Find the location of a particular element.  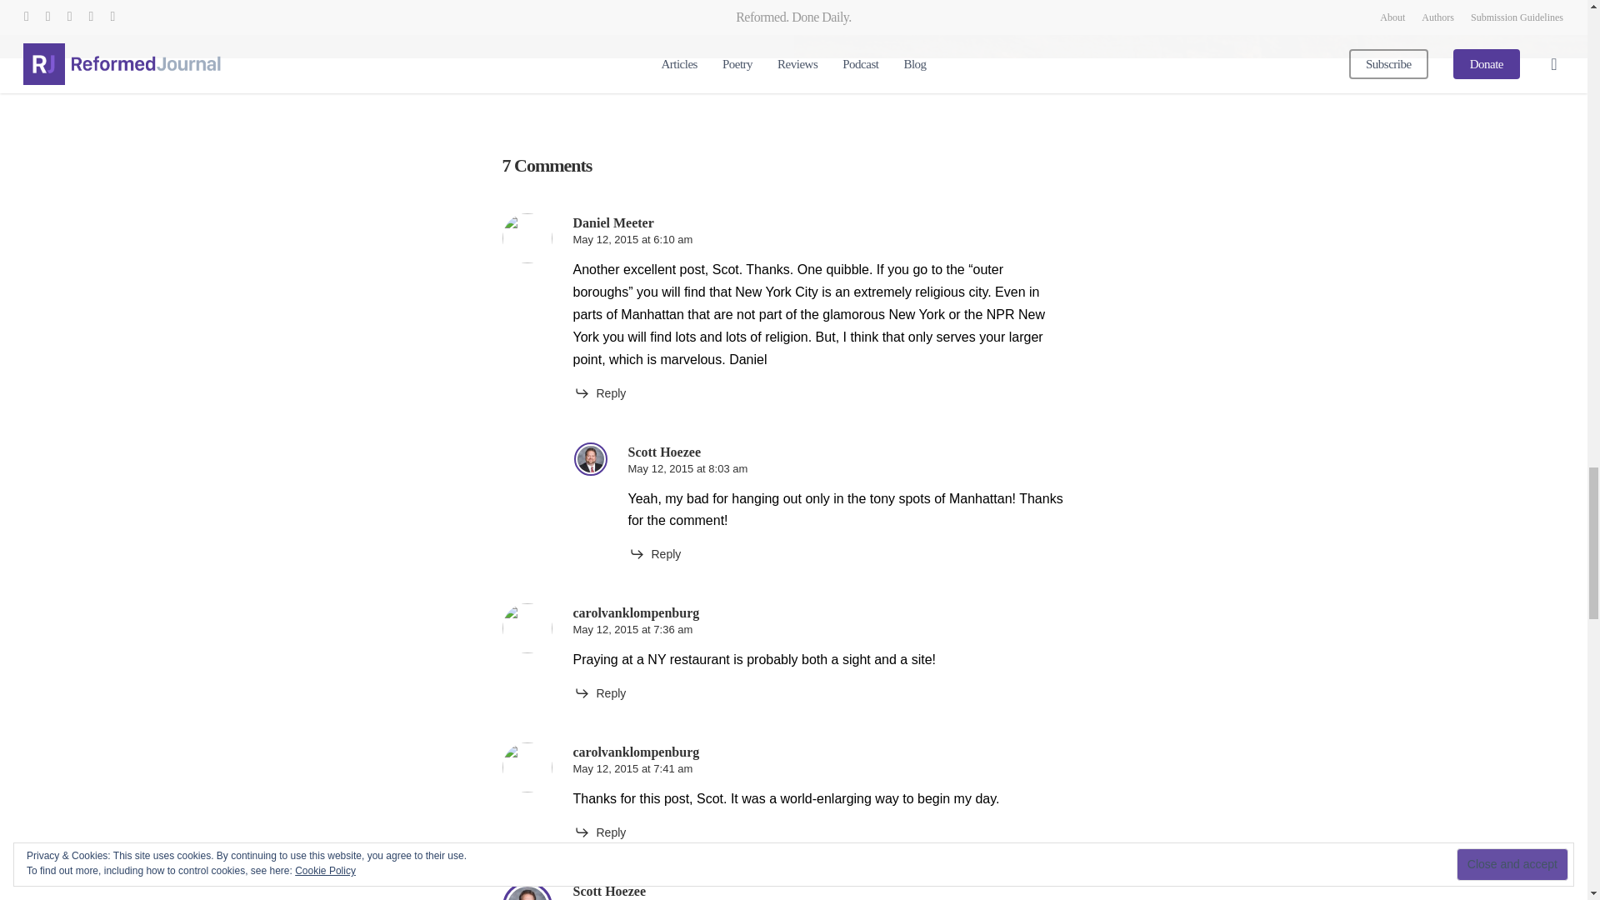

May 12, 2015 at 8:03 am is located at coordinates (688, 468).